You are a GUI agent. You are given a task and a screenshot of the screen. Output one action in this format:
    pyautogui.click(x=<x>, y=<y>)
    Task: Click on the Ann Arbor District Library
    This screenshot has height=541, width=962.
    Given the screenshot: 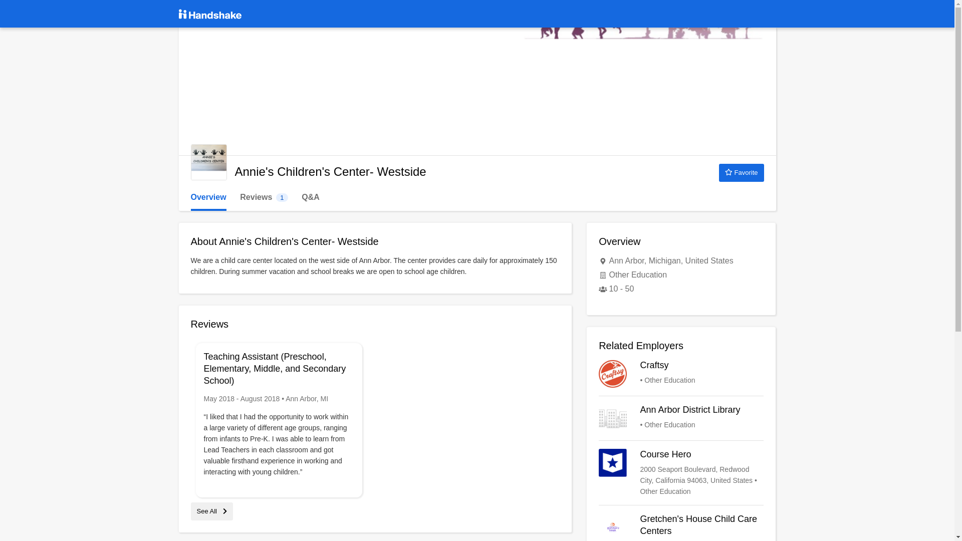 What is the action you would take?
    pyautogui.click(x=681, y=418)
    